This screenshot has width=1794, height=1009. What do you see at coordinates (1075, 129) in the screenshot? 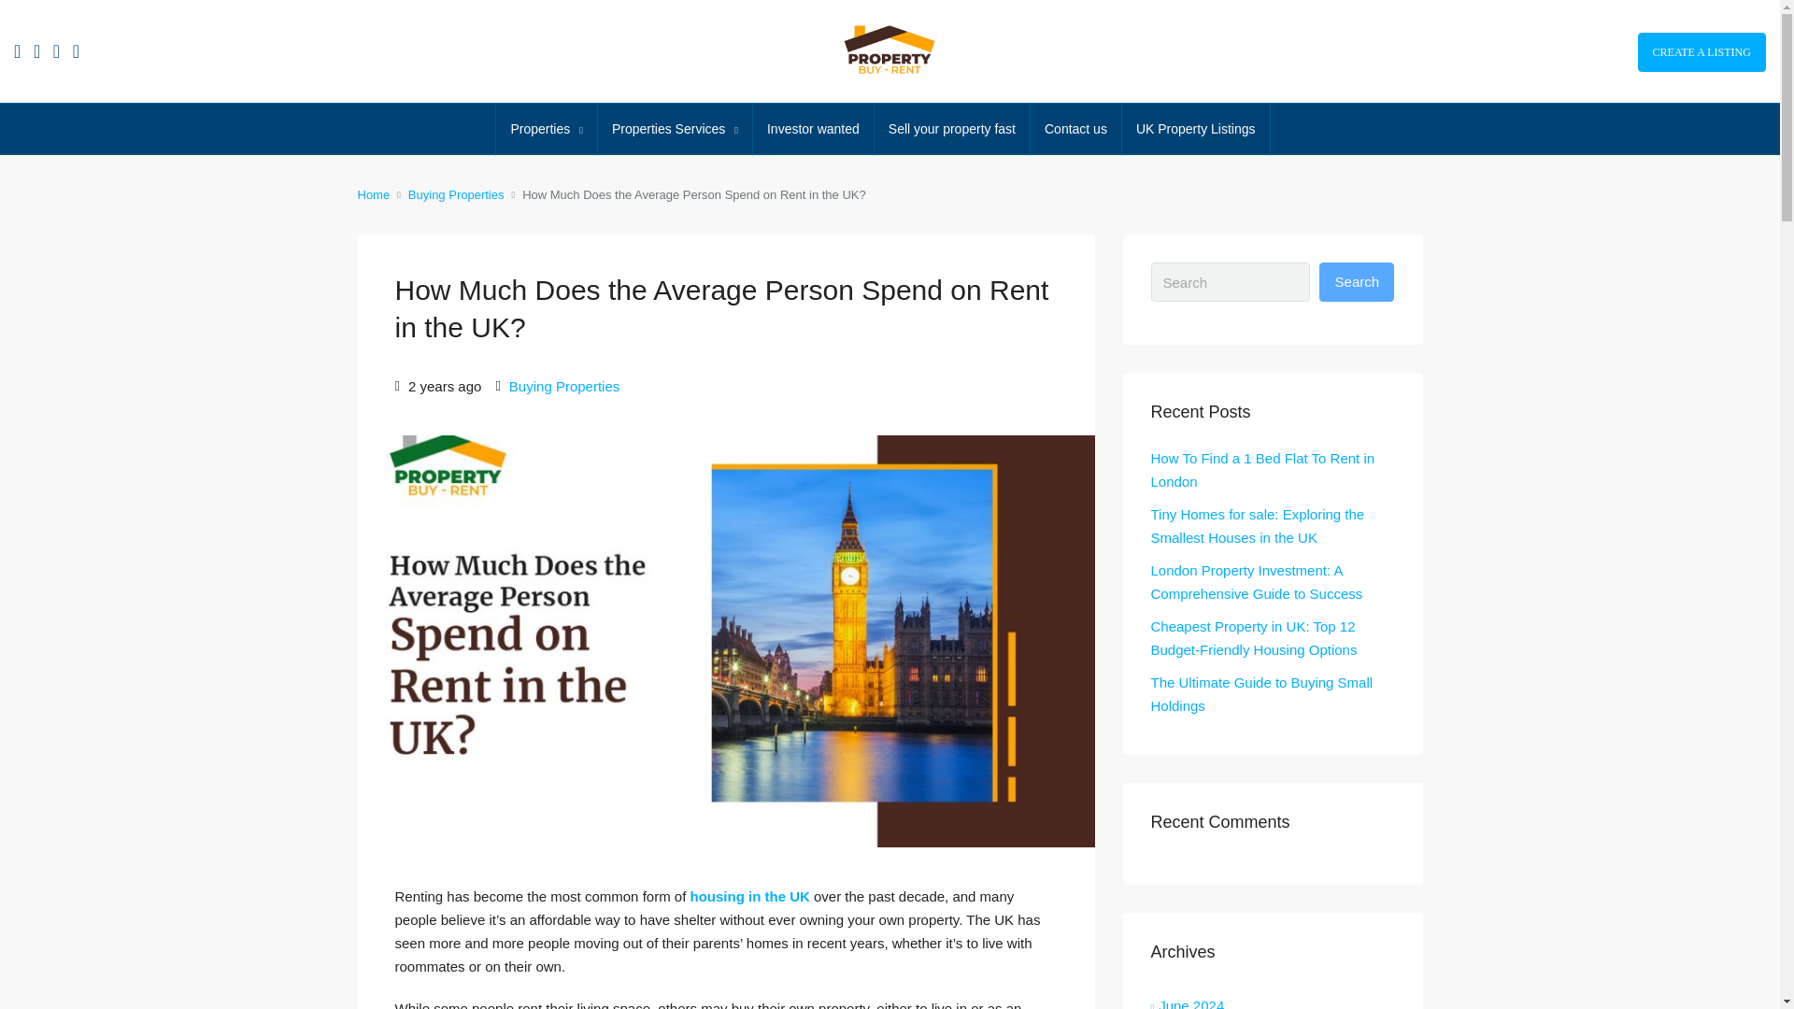
I see `Contact us` at bounding box center [1075, 129].